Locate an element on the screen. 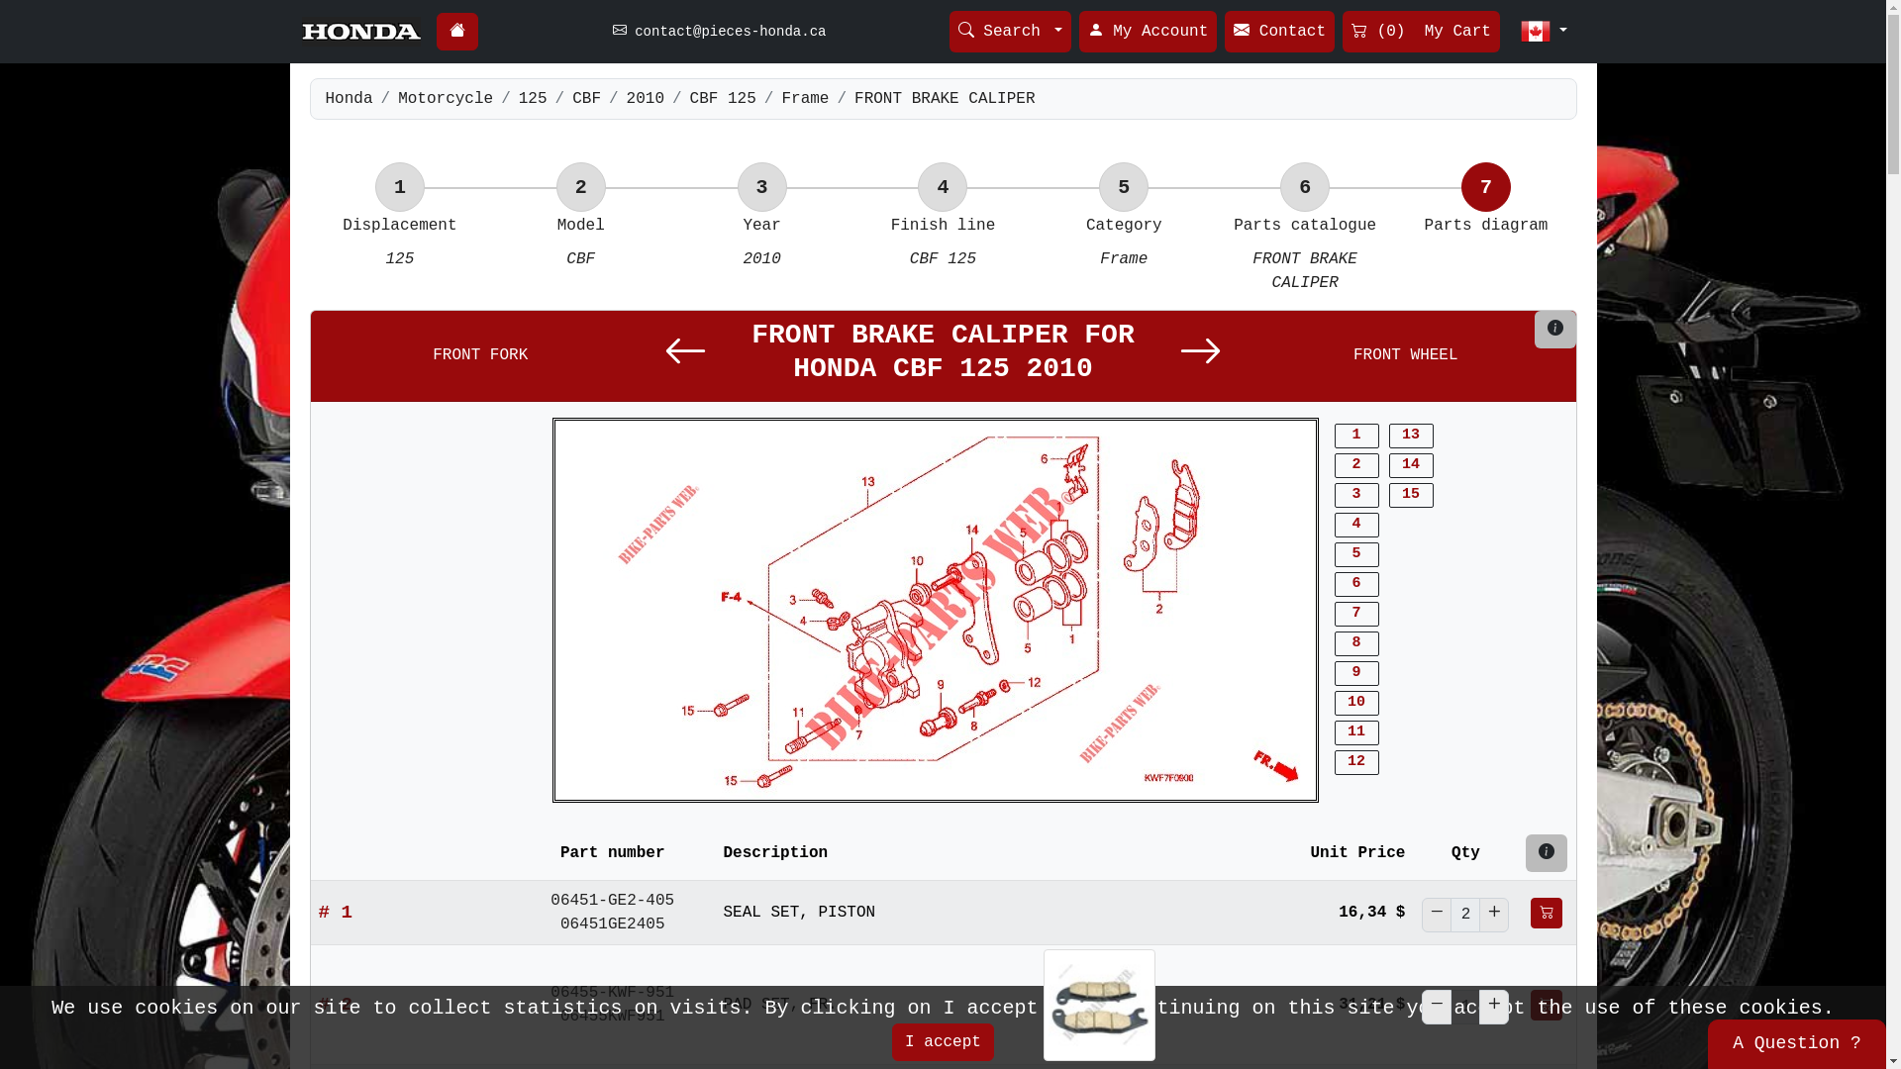  06455-KWF-951
06455KWF951 is located at coordinates (612, 1005).